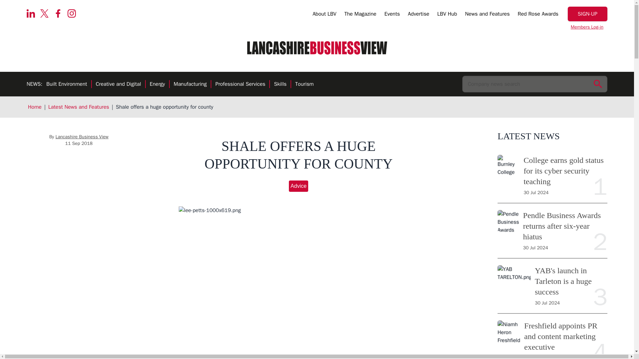  What do you see at coordinates (447, 15) in the screenshot?
I see `LBV Hub` at bounding box center [447, 15].